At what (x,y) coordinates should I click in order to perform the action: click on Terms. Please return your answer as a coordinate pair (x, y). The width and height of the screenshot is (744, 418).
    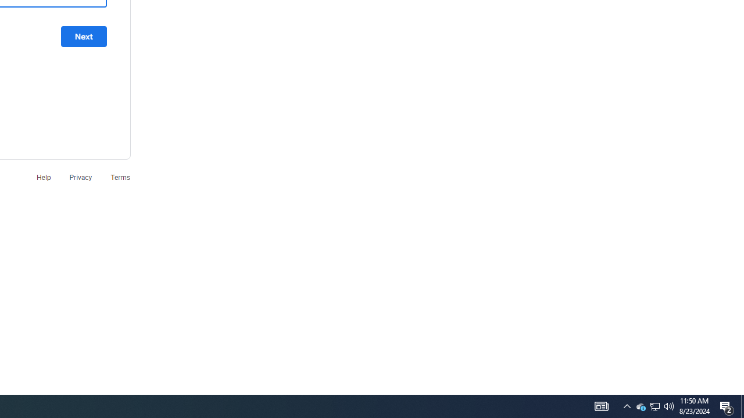
    Looking at the image, I should click on (120, 176).